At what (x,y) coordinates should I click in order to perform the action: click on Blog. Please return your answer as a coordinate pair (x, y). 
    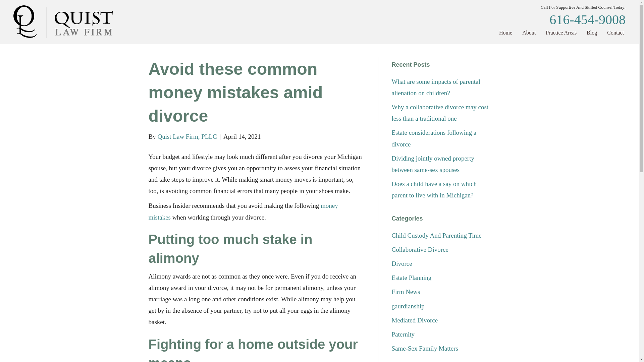
    Looking at the image, I should click on (592, 33).